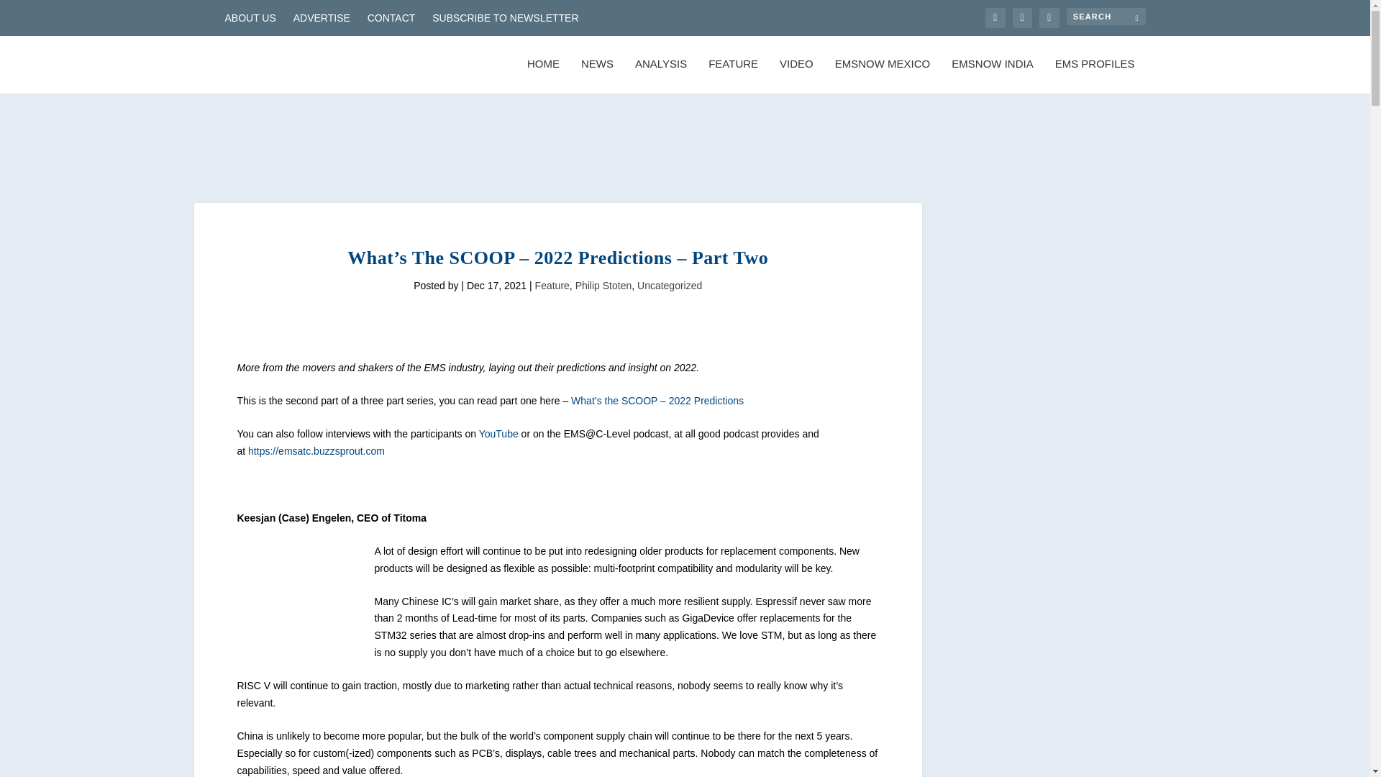 This screenshot has width=1381, height=777. Describe the element at coordinates (499, 434) in the screenshot. I see `YouTube` at that location.